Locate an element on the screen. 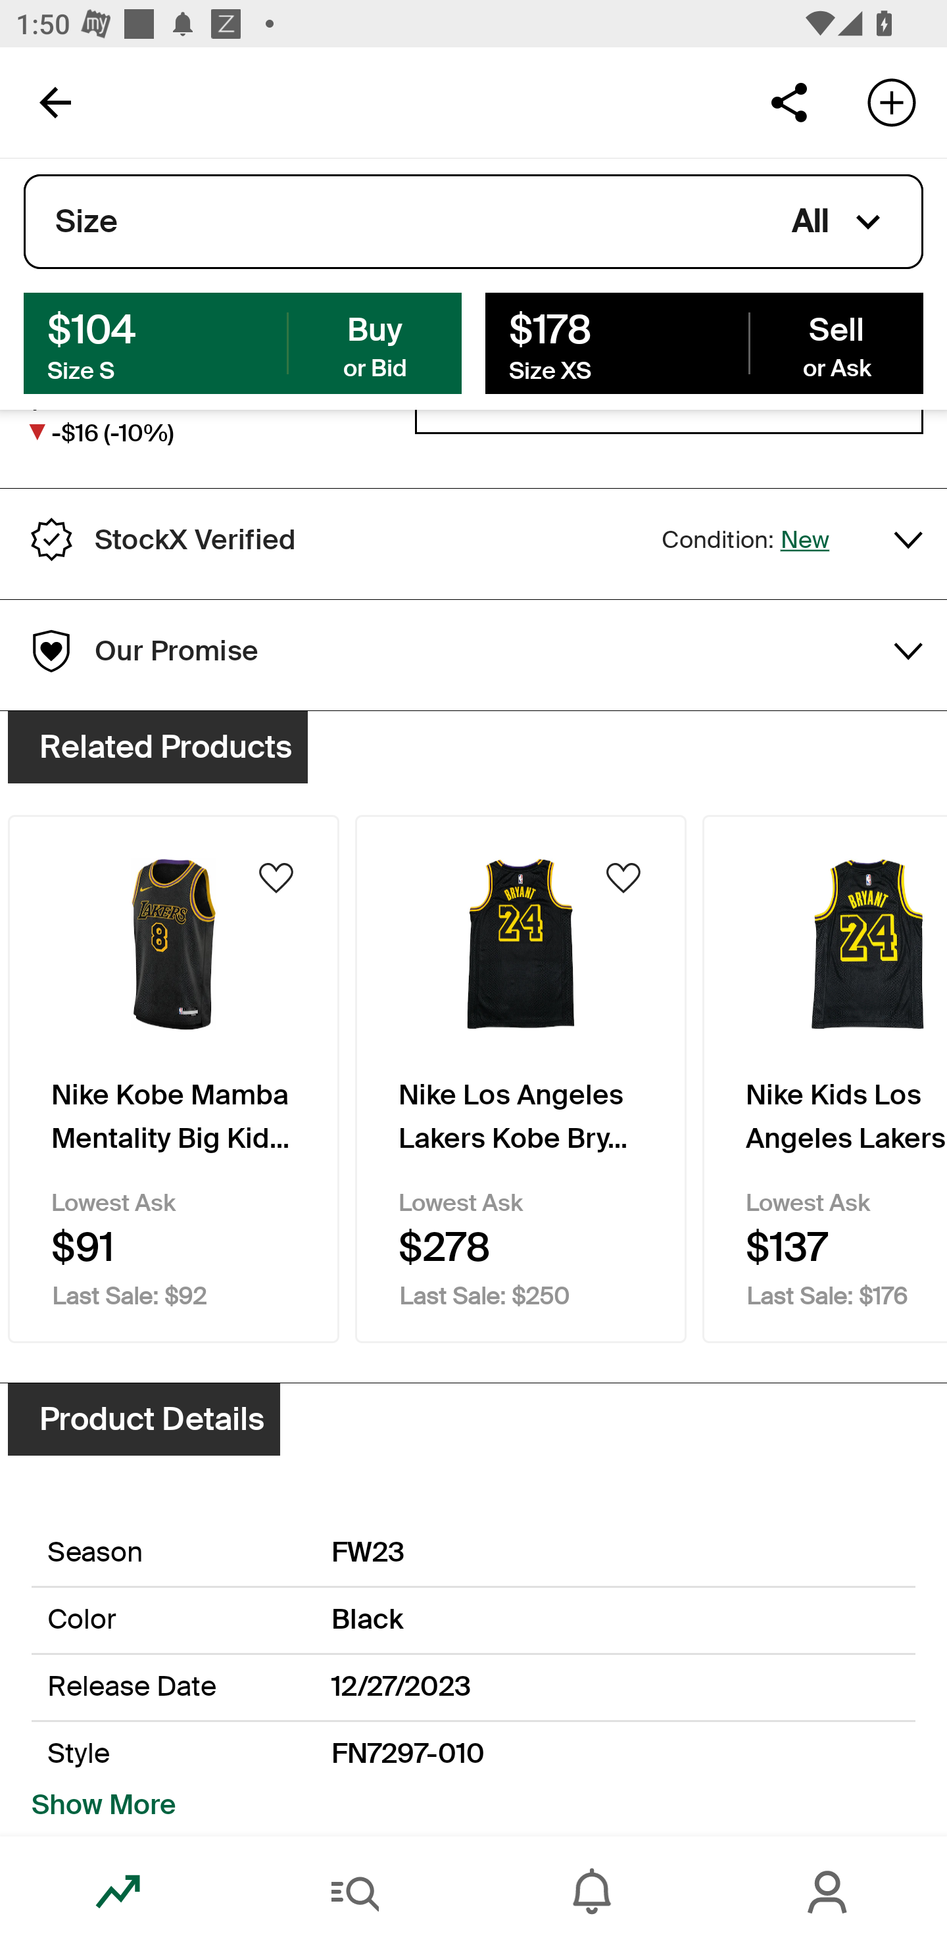  Account is located at coordinates (829, 1892).